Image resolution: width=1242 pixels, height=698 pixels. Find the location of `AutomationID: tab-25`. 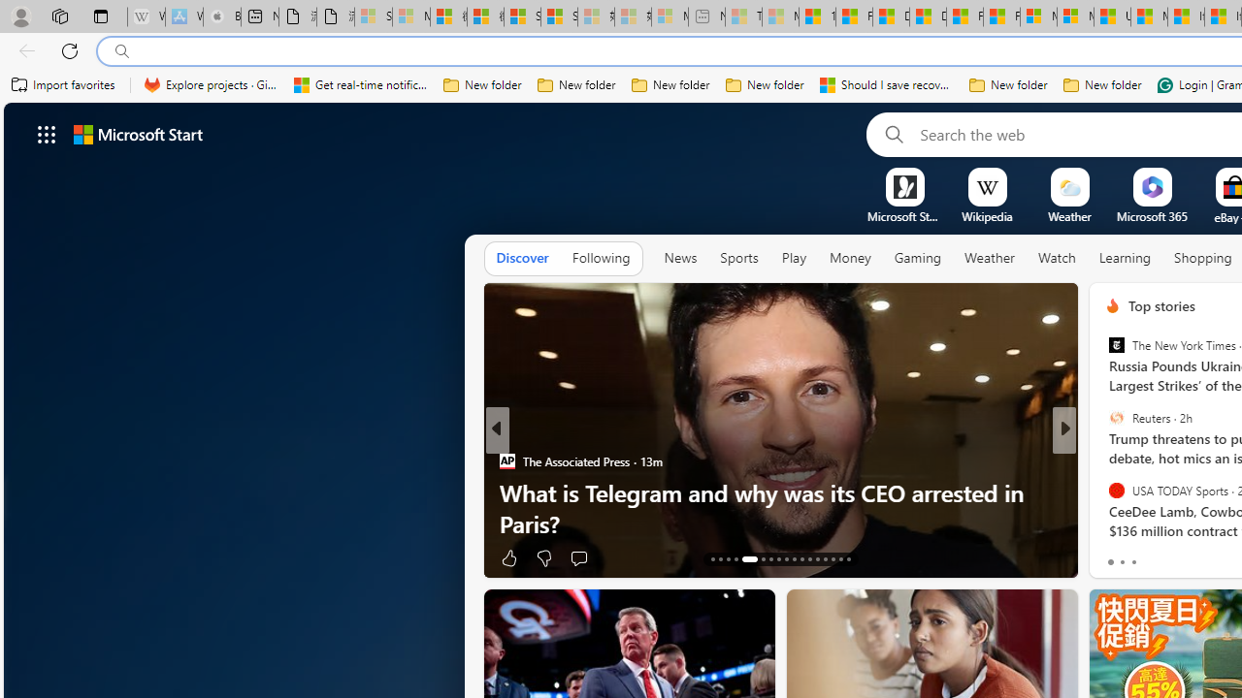

AutomationID: tab-25 is located at coordinates (817, 558).